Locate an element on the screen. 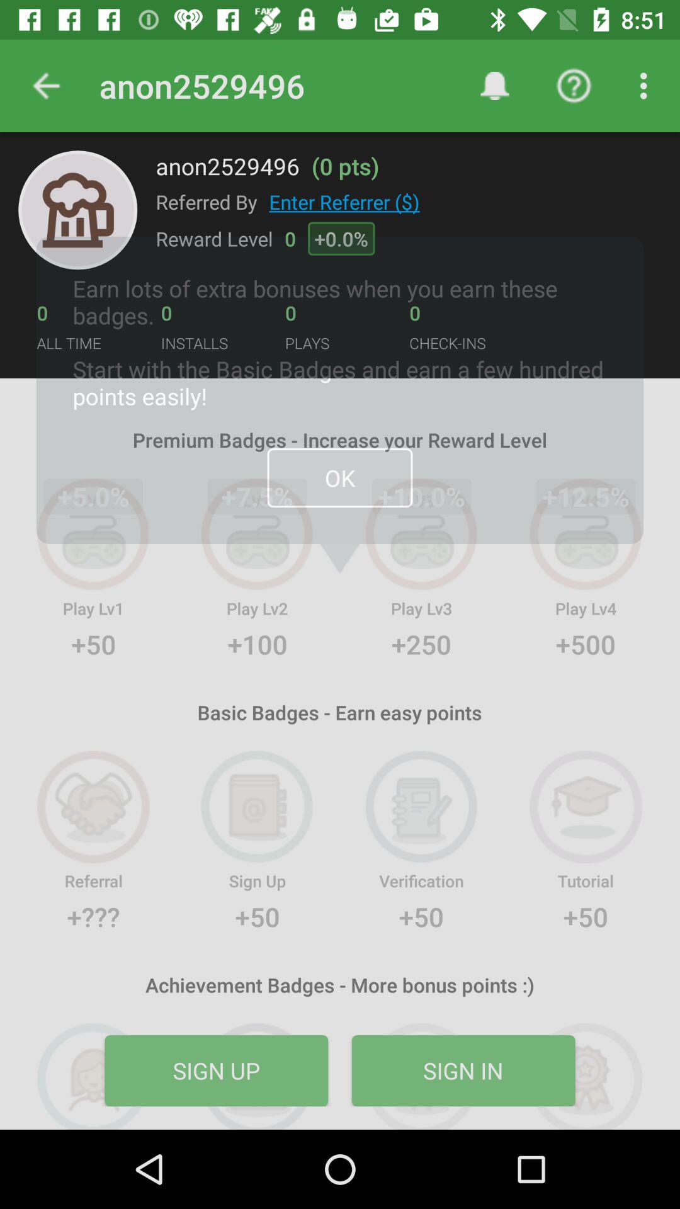  add profile picture is located at coordinates (78, 210).